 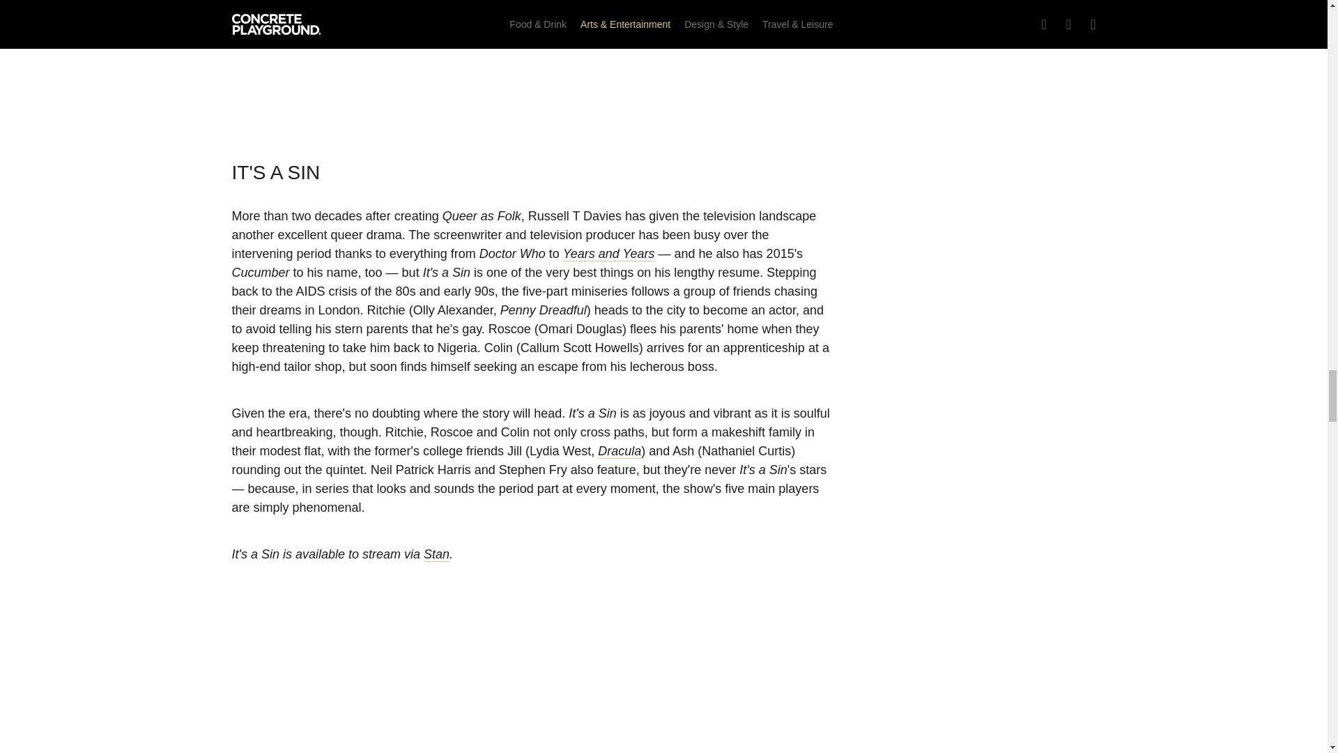 What do you see at coordinates (531, 63) in the screenshot?
I see `YouTube video player` at bounding box center [531, 63].